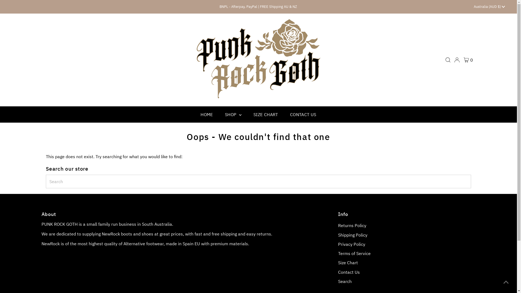 The height and width of the screenshot is (293, 521). Describe the element at coordinates (345, 281) in the screenshot. I see `Search` at that location.